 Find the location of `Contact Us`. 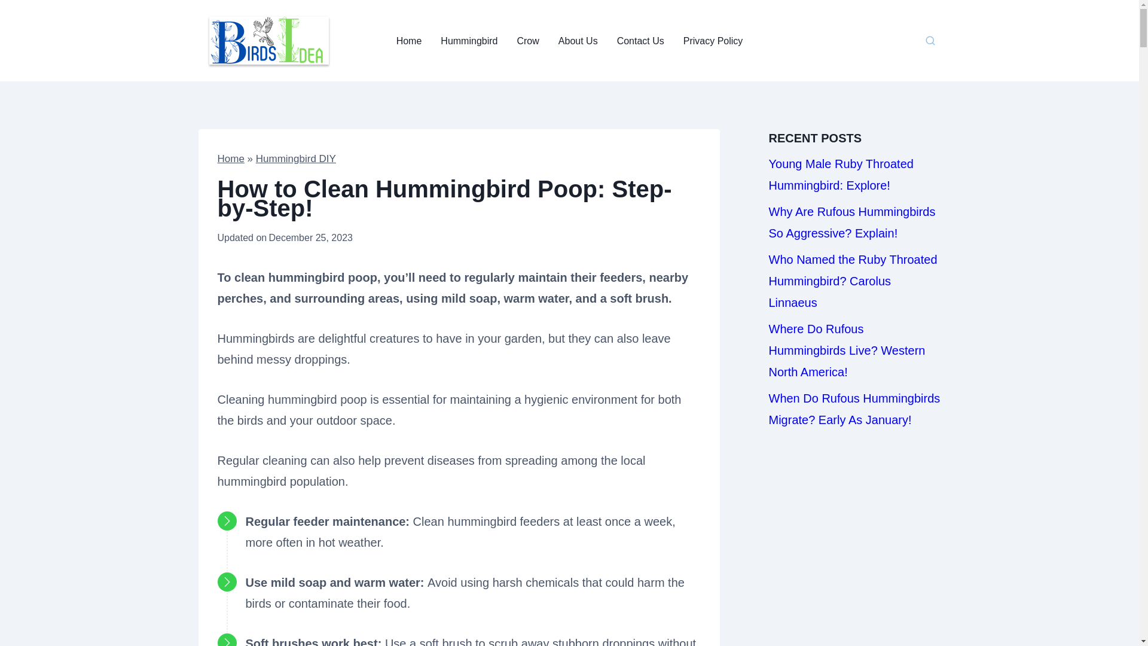

Contact Us is located at coordinates (640, 41).